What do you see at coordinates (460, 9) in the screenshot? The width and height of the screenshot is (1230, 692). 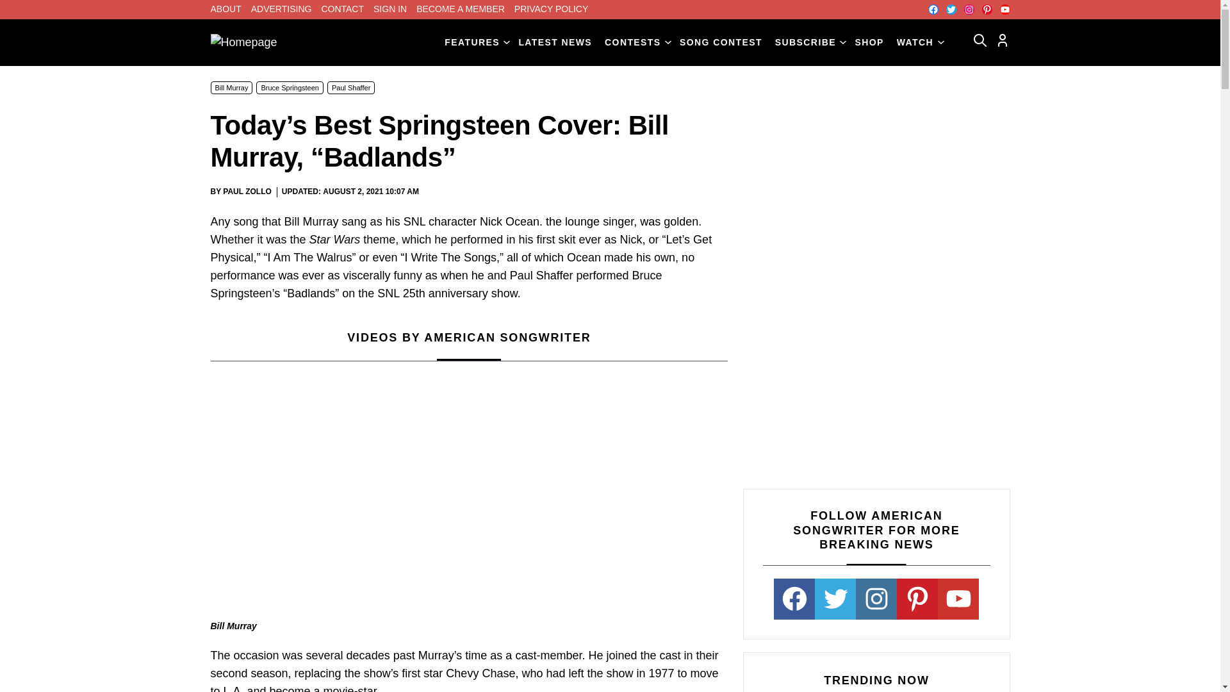 I see `BECOME A MEMBER` at bounding box center [460, 9].